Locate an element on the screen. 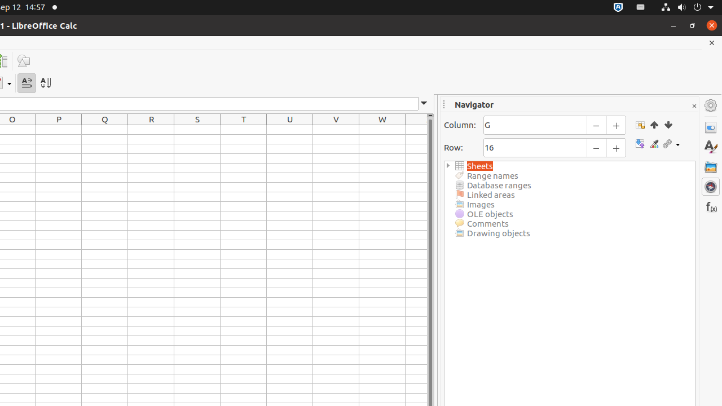 The image size is (722, 406). System is located at coordinates (687, 8).